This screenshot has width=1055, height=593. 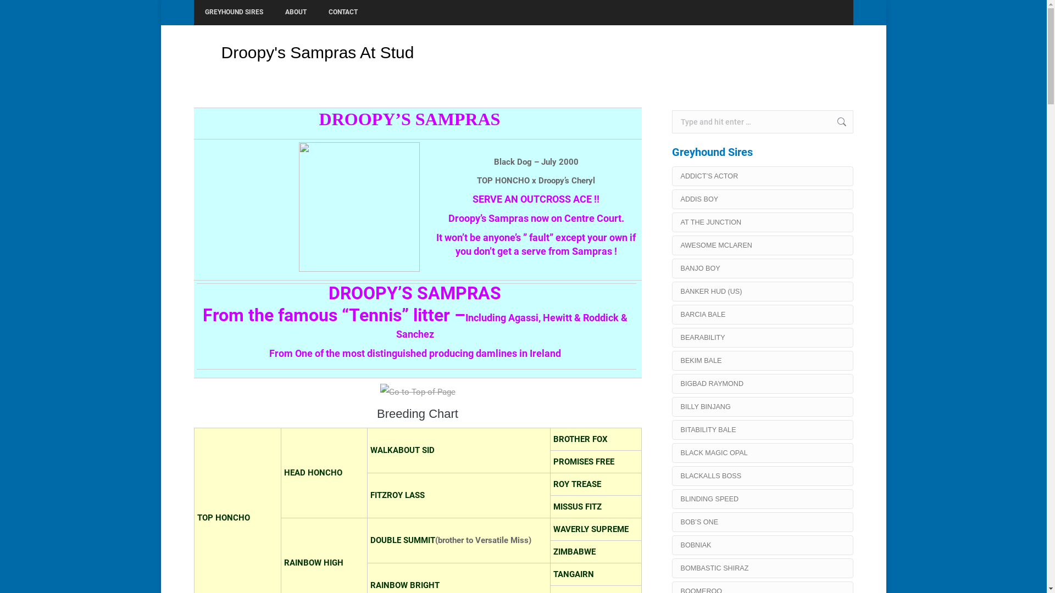 I want to click on Home, so click(x=752, y=53).